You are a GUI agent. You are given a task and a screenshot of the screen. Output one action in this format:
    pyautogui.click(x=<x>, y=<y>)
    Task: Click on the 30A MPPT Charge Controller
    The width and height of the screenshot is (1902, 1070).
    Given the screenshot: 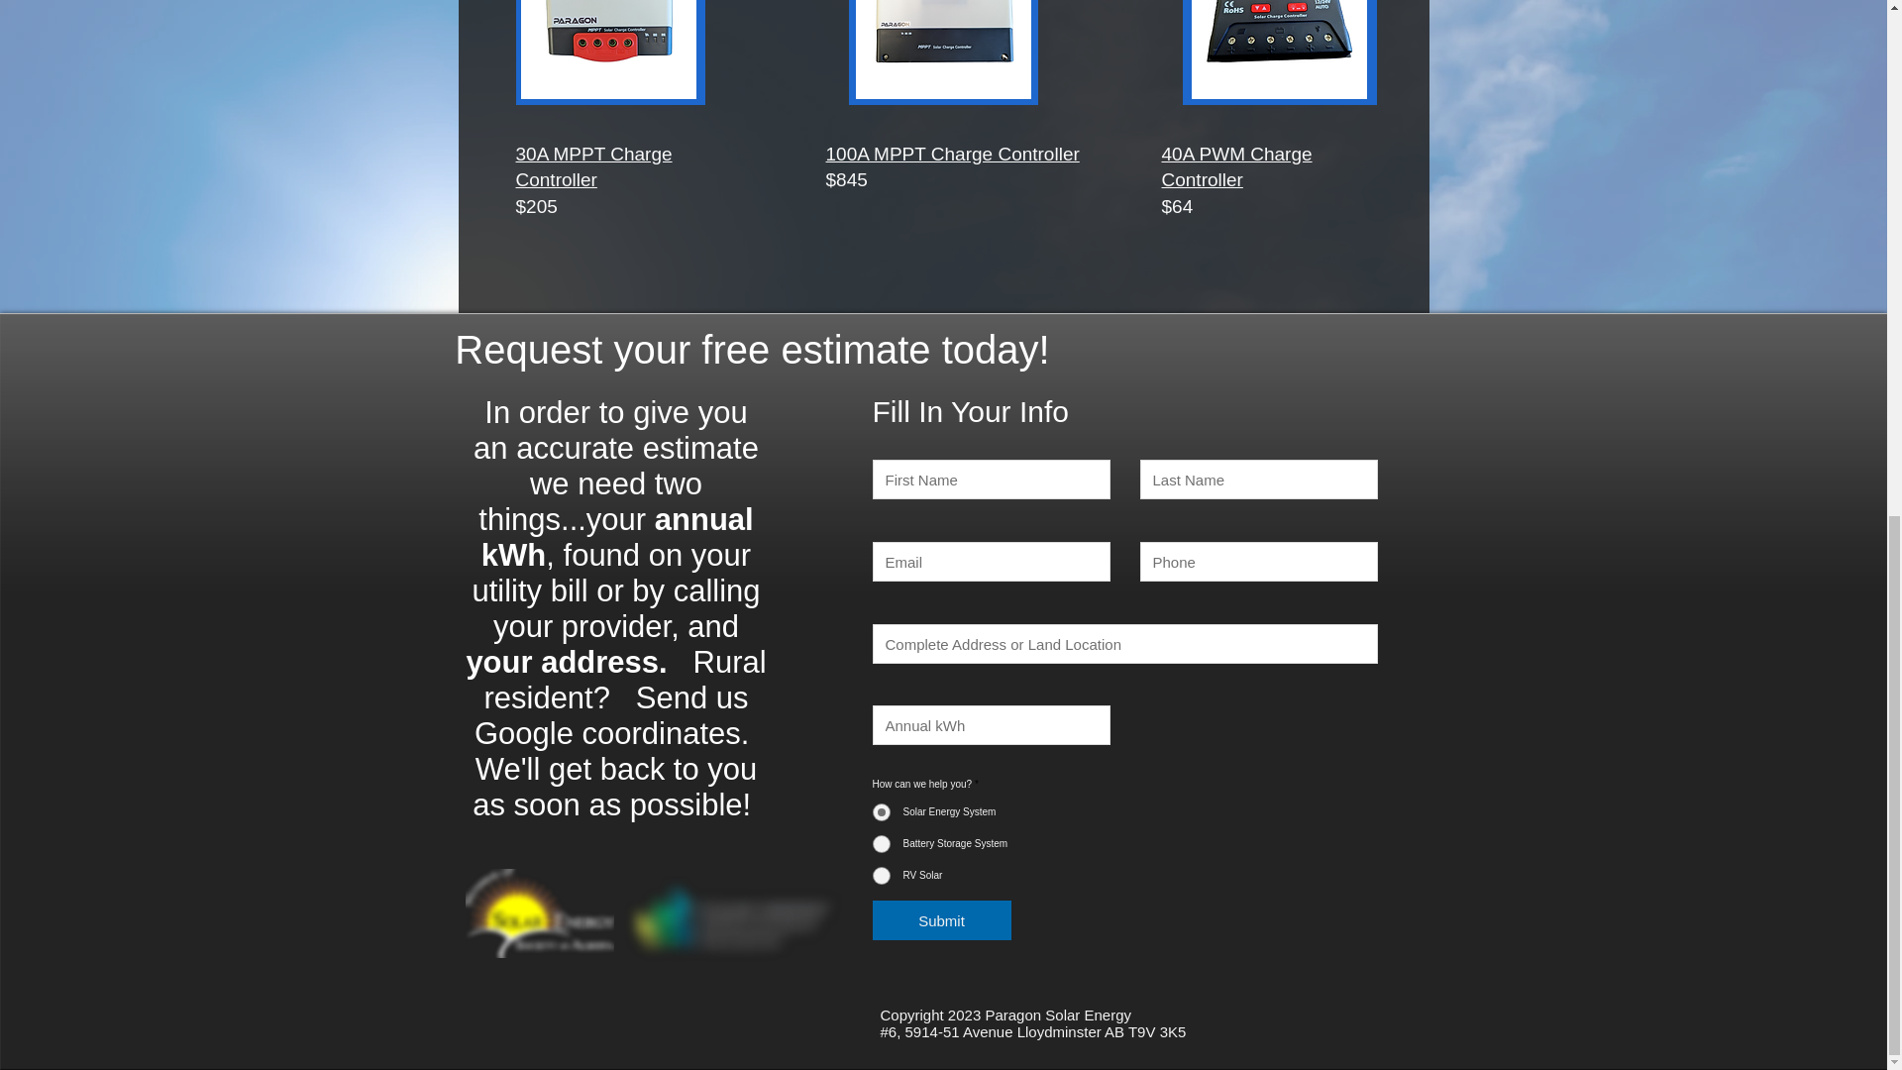 What is the action you would take?
    pyautogui.click(x=592, y=166)
    